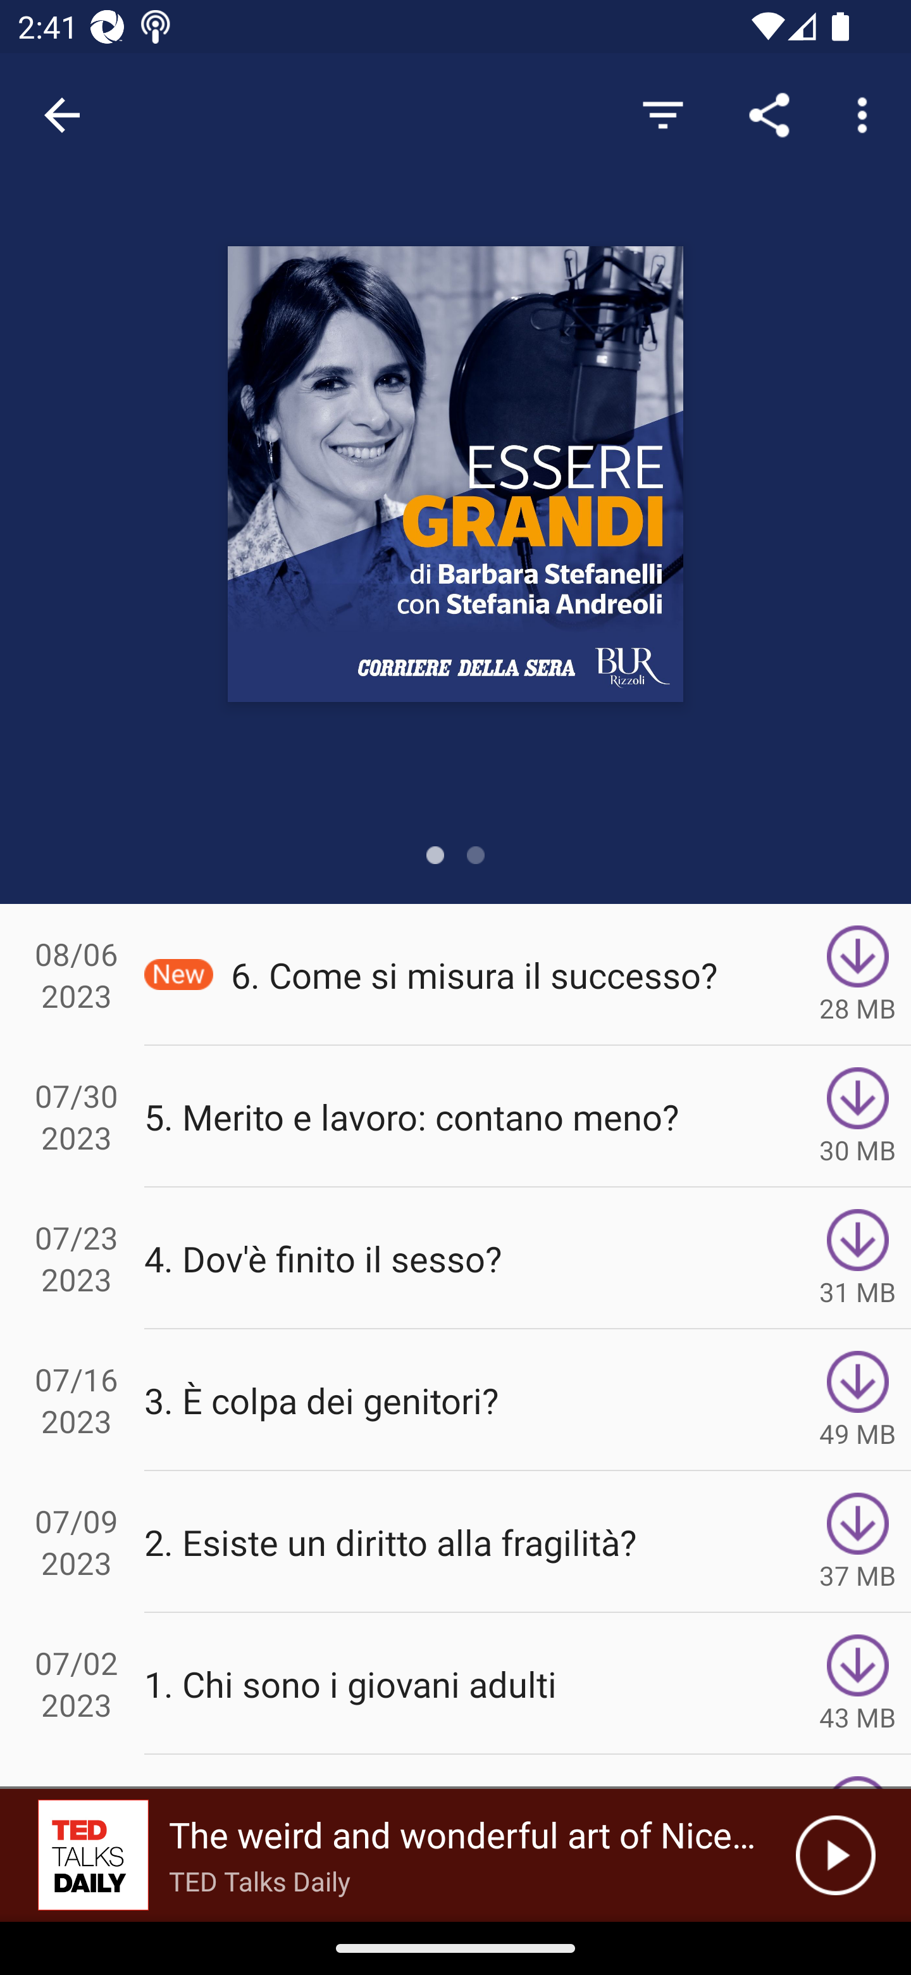  Describe the element at coordinates (858, 1400) in the screenshot. I see `Download 49 MB` at that location.